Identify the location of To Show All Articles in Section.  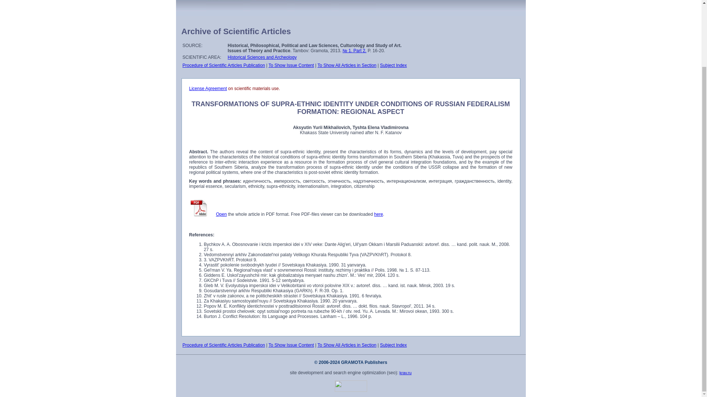
(347, 65).